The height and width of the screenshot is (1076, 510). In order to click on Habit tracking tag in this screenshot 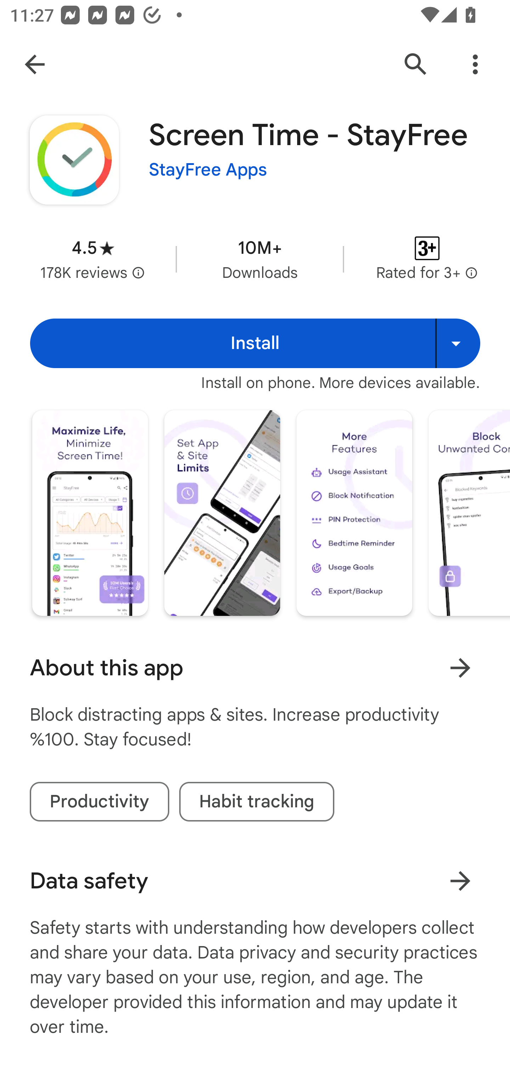, I will do `click(256, 801)`.